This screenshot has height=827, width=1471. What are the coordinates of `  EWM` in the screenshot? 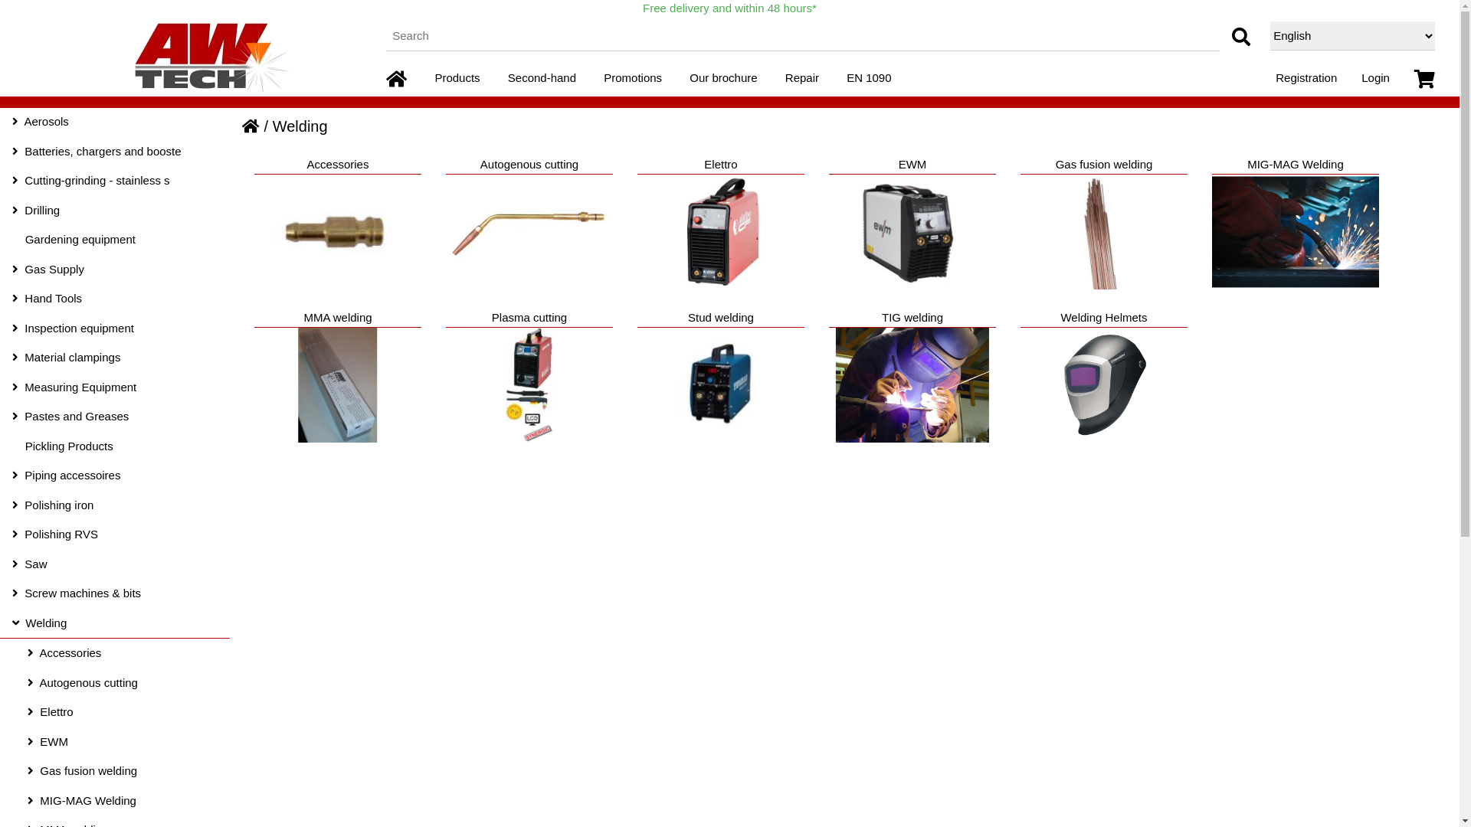 It's located at (115, 743).